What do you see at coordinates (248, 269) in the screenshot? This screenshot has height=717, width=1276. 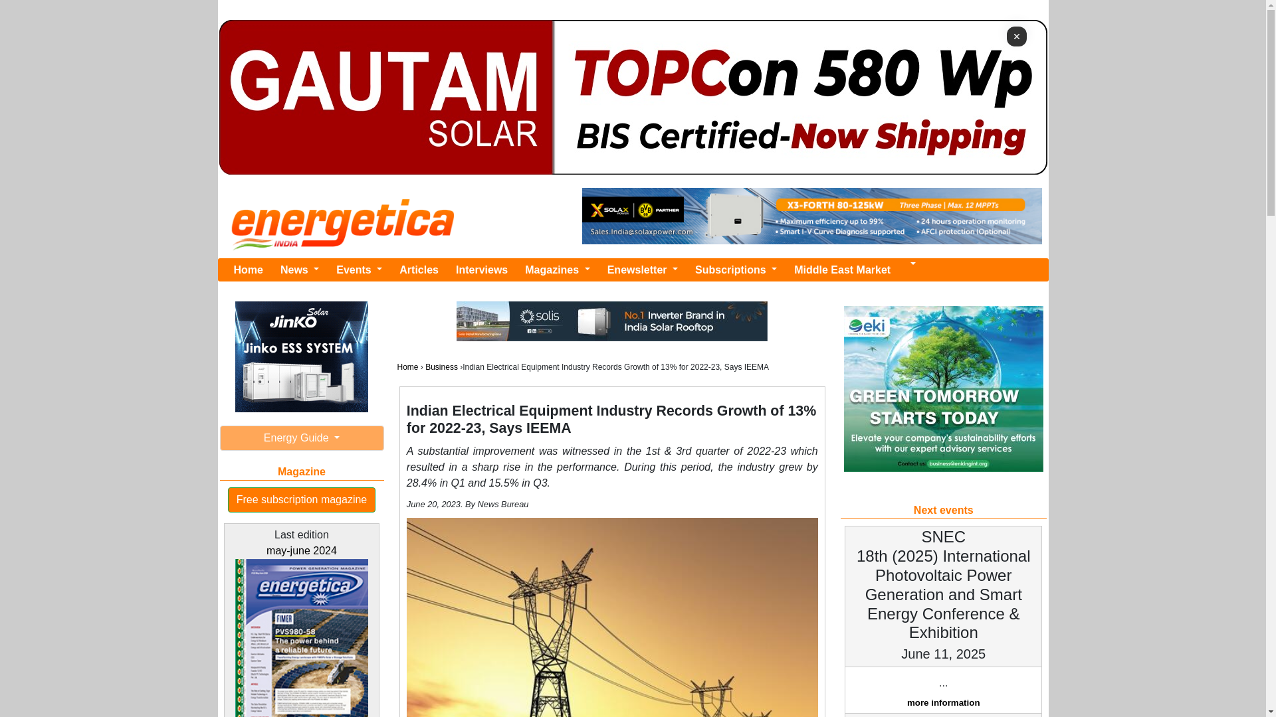 I see `Home` at bounding box center [248, 269].